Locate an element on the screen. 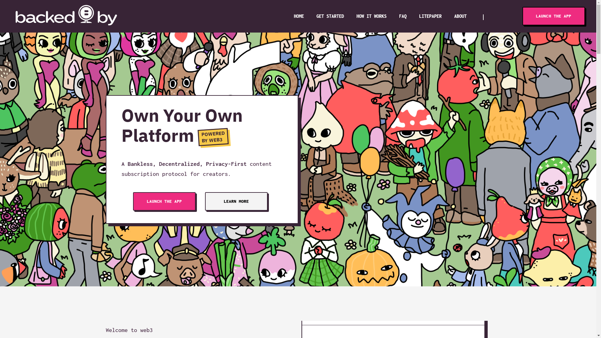  GET STARTED is located at coordinates (330, 16).